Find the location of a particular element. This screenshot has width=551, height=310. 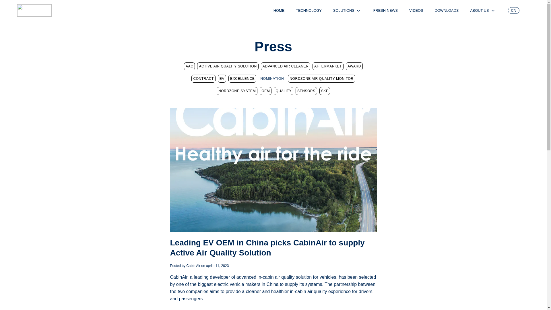

Show articles tagged Award is located at coordinates (354, 66).